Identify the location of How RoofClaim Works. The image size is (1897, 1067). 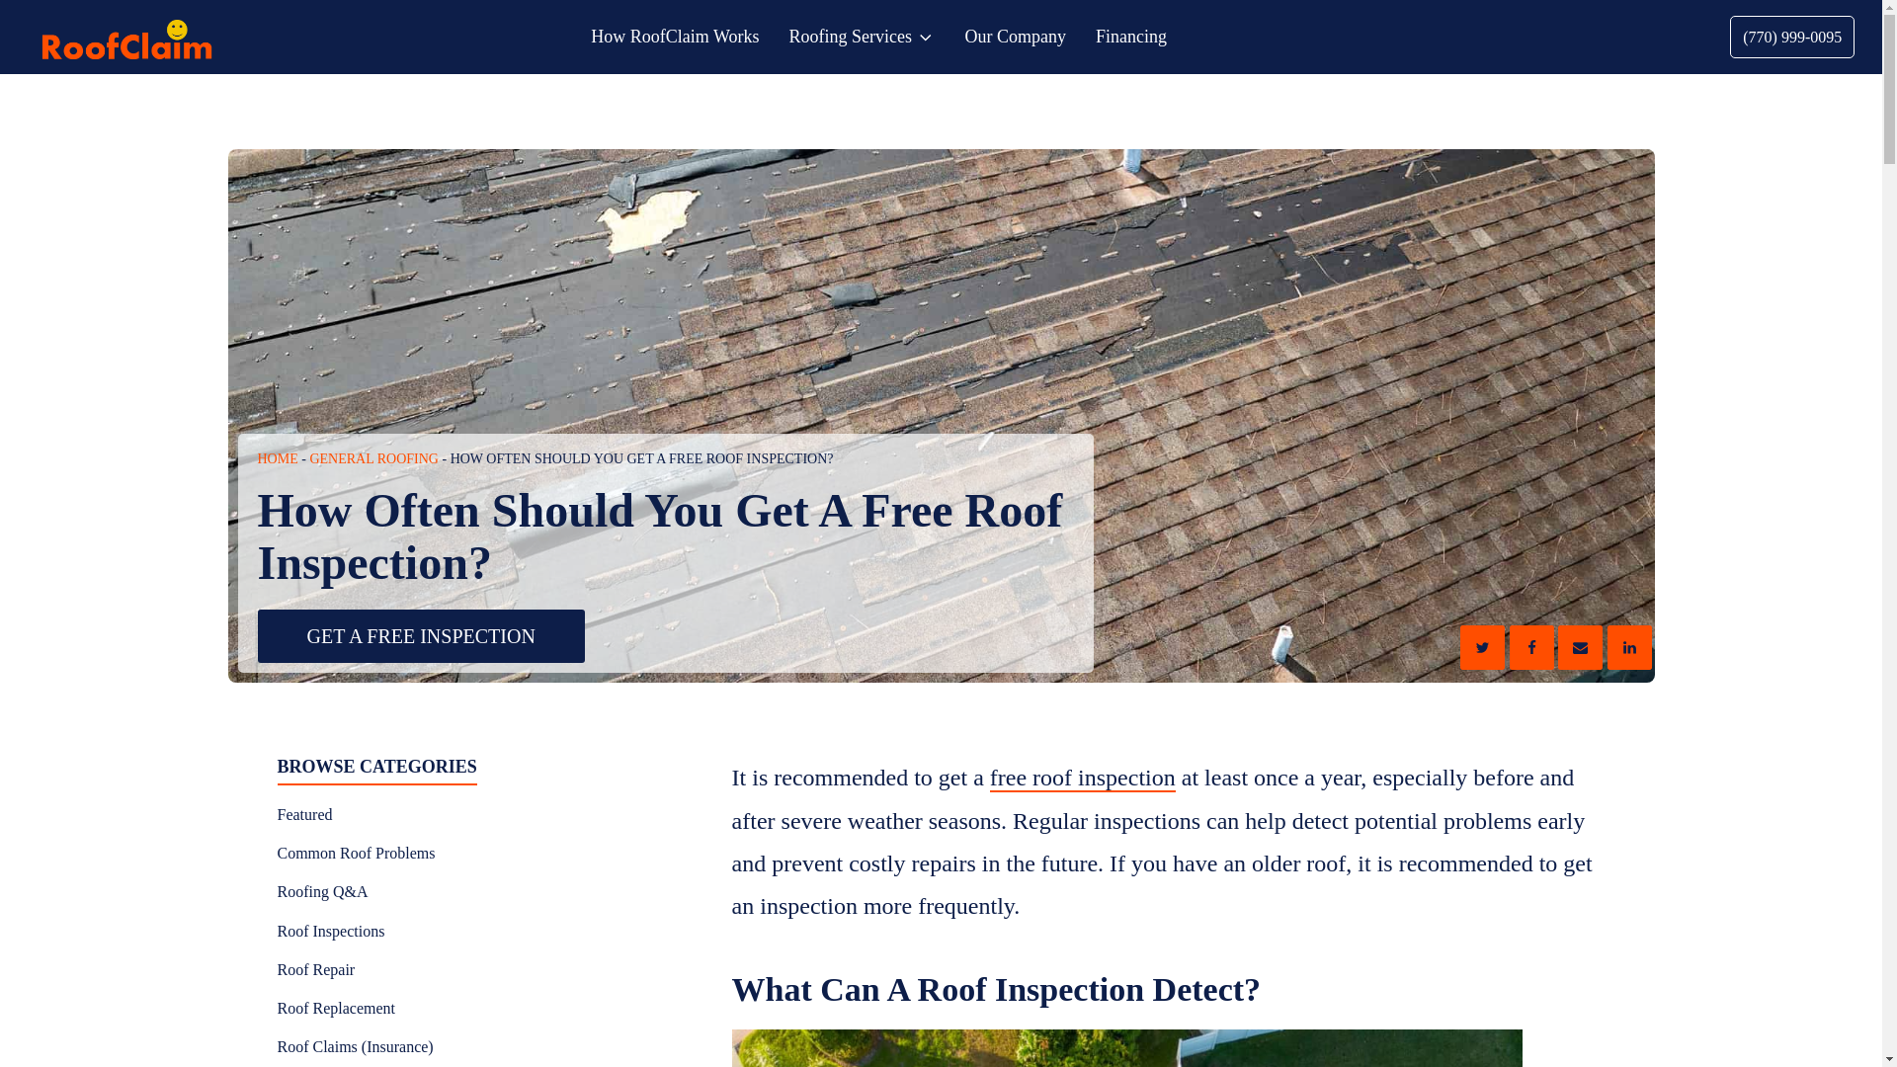
(674, 38).